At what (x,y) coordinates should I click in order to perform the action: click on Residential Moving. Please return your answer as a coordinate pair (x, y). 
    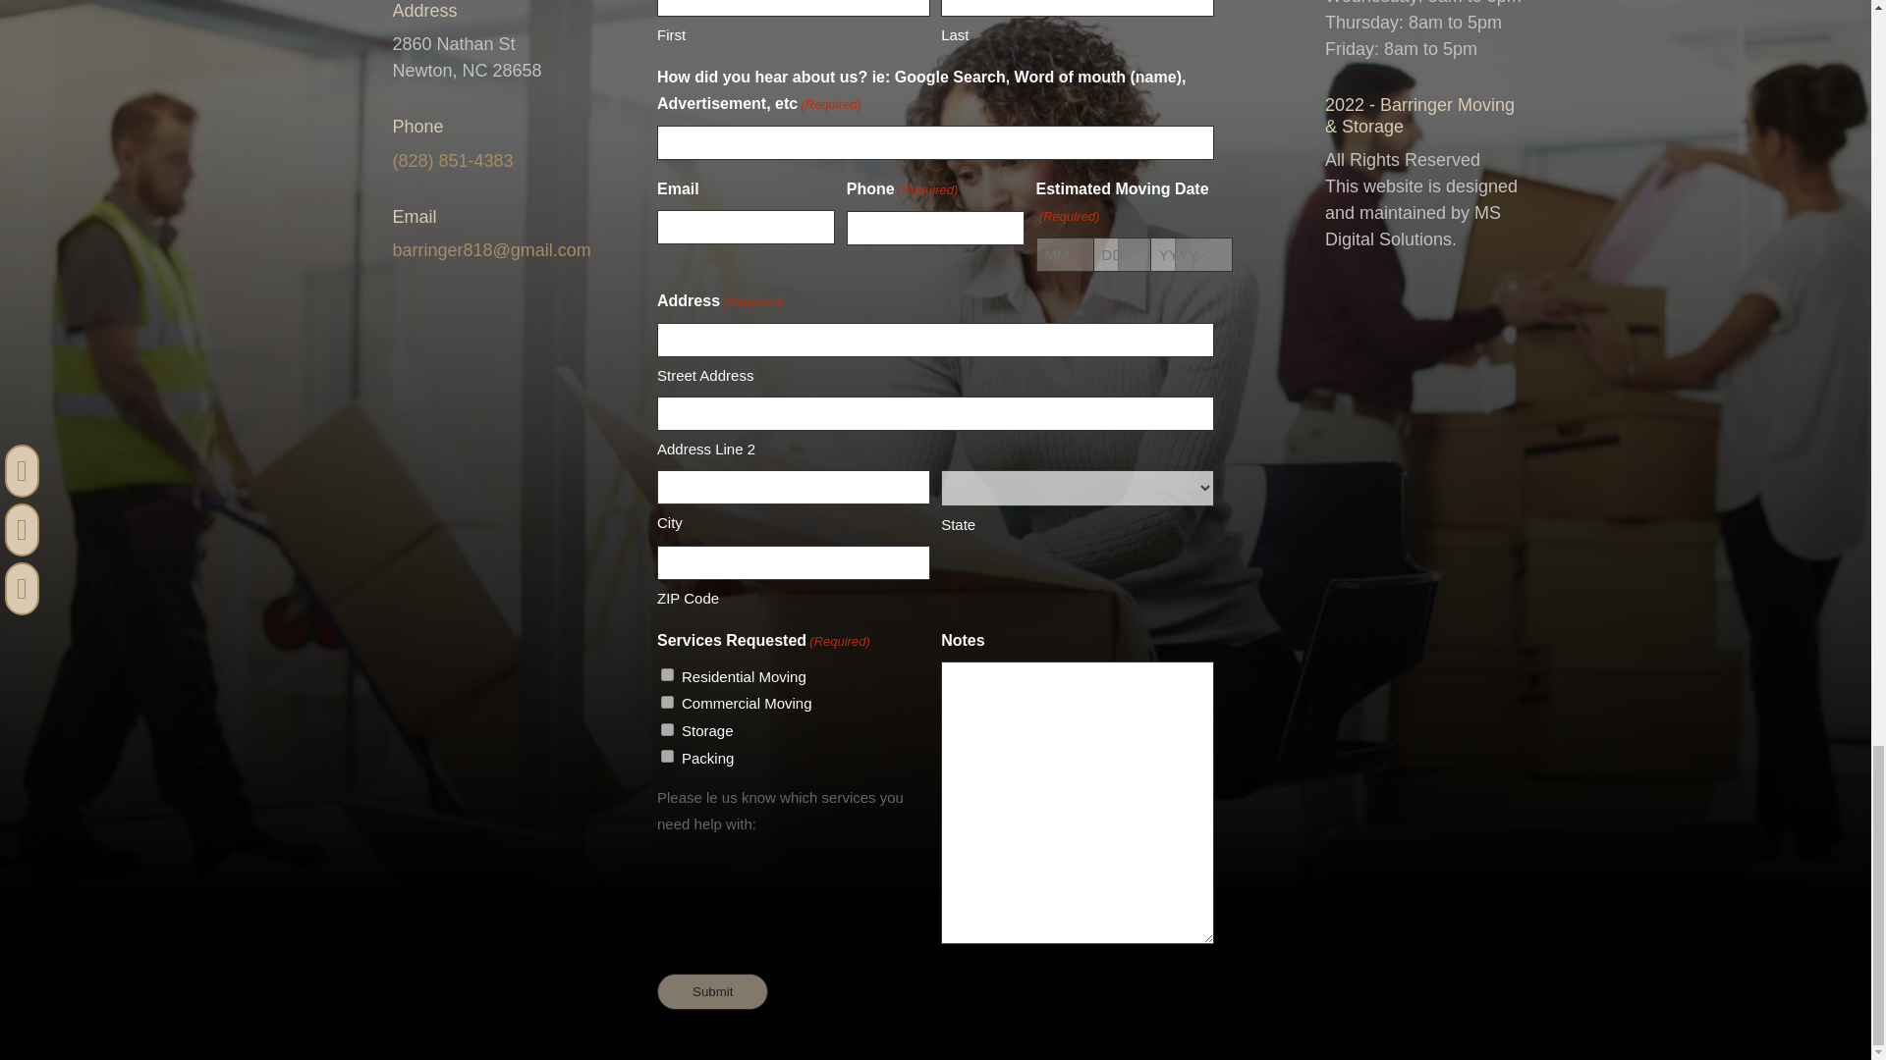
    Looking at the image, I should click on (667, 675).